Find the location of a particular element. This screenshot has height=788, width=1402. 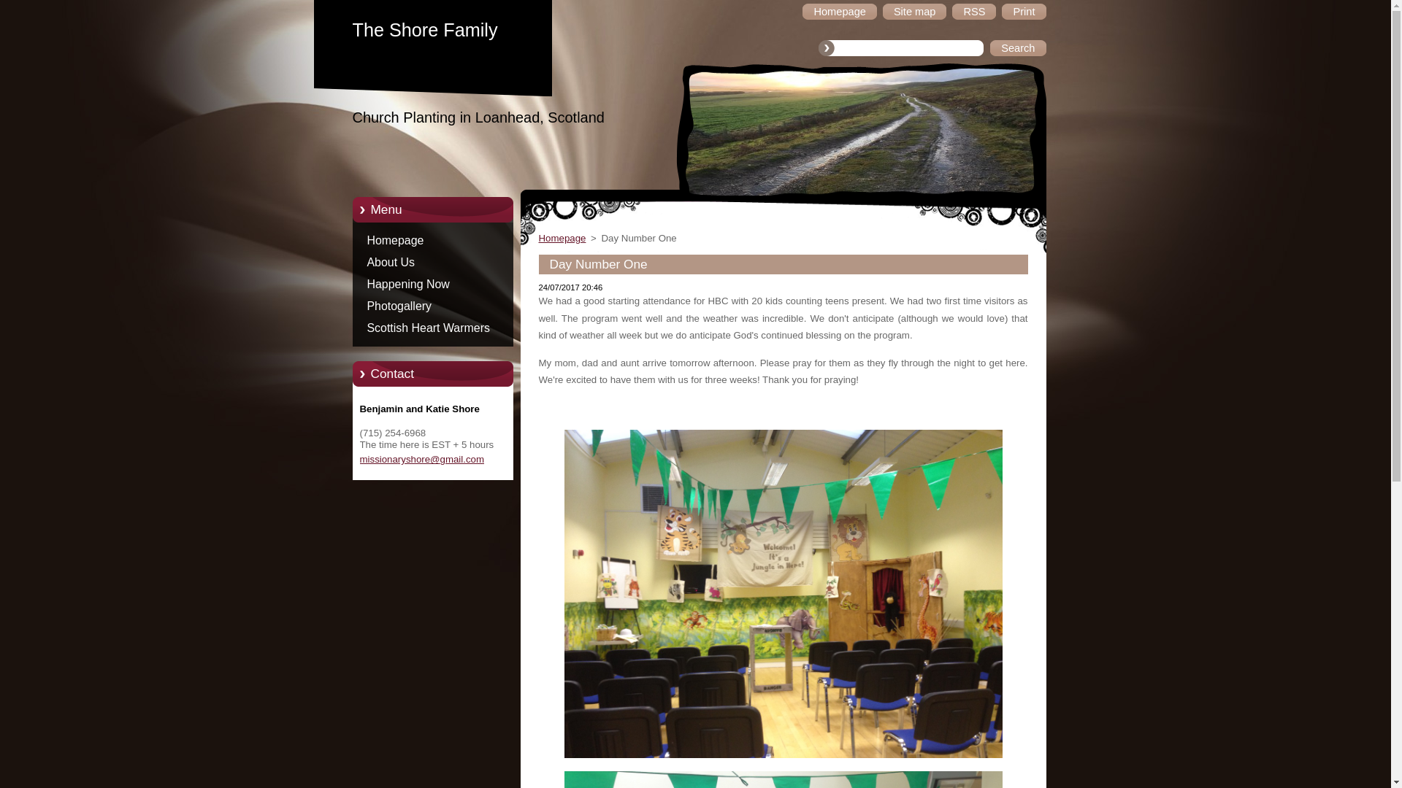

The Shore Family is located at coordinates (443, 31).